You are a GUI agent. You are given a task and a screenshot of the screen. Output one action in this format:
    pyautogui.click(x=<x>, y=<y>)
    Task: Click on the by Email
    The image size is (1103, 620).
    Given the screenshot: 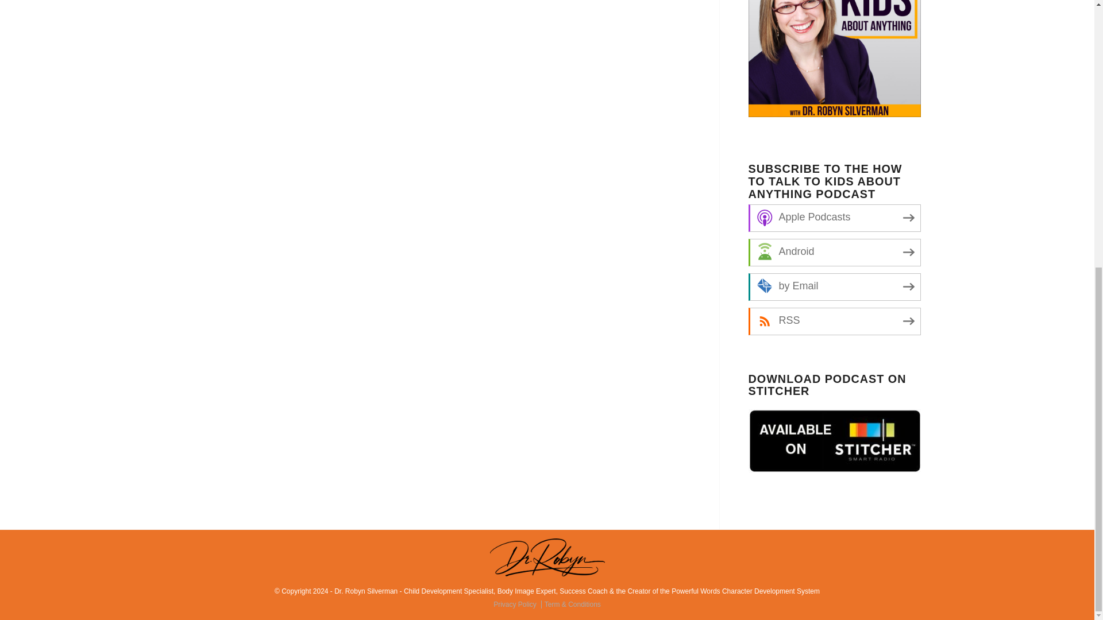 What is the action you would take?
    pyautogui.click(x=834, y=287)
    